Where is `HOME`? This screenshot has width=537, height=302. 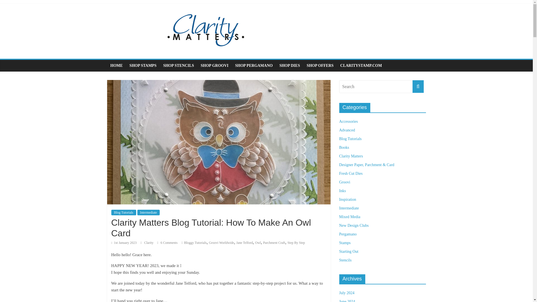
HOME is located at coordinates (116, 65).